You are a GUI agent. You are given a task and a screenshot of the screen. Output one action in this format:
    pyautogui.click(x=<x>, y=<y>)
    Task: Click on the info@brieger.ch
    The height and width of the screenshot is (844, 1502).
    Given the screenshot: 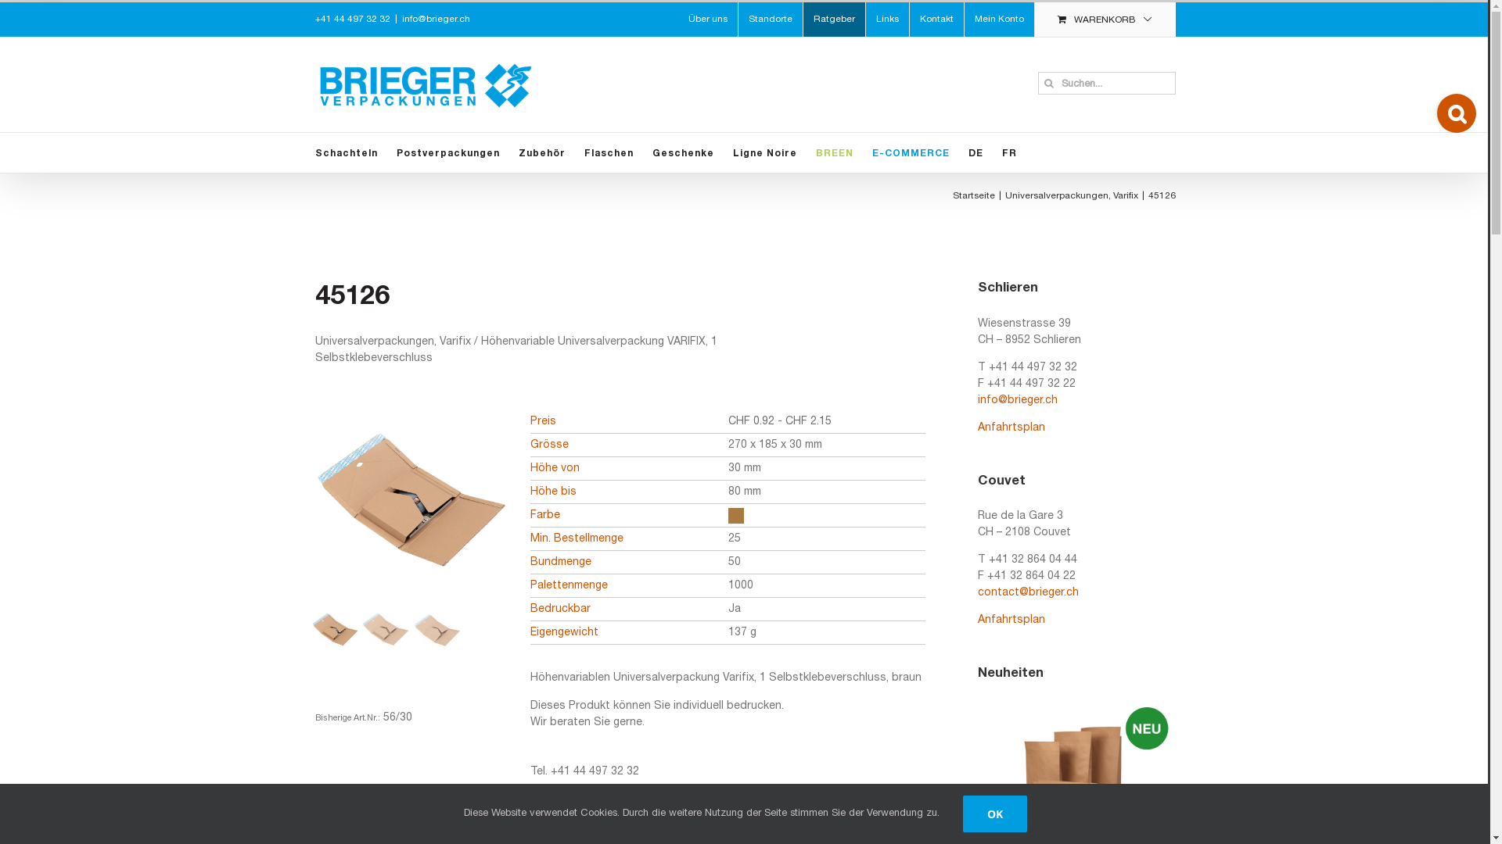 What is the action you would take?
    pyautogui.click(x=437, y=19)
    